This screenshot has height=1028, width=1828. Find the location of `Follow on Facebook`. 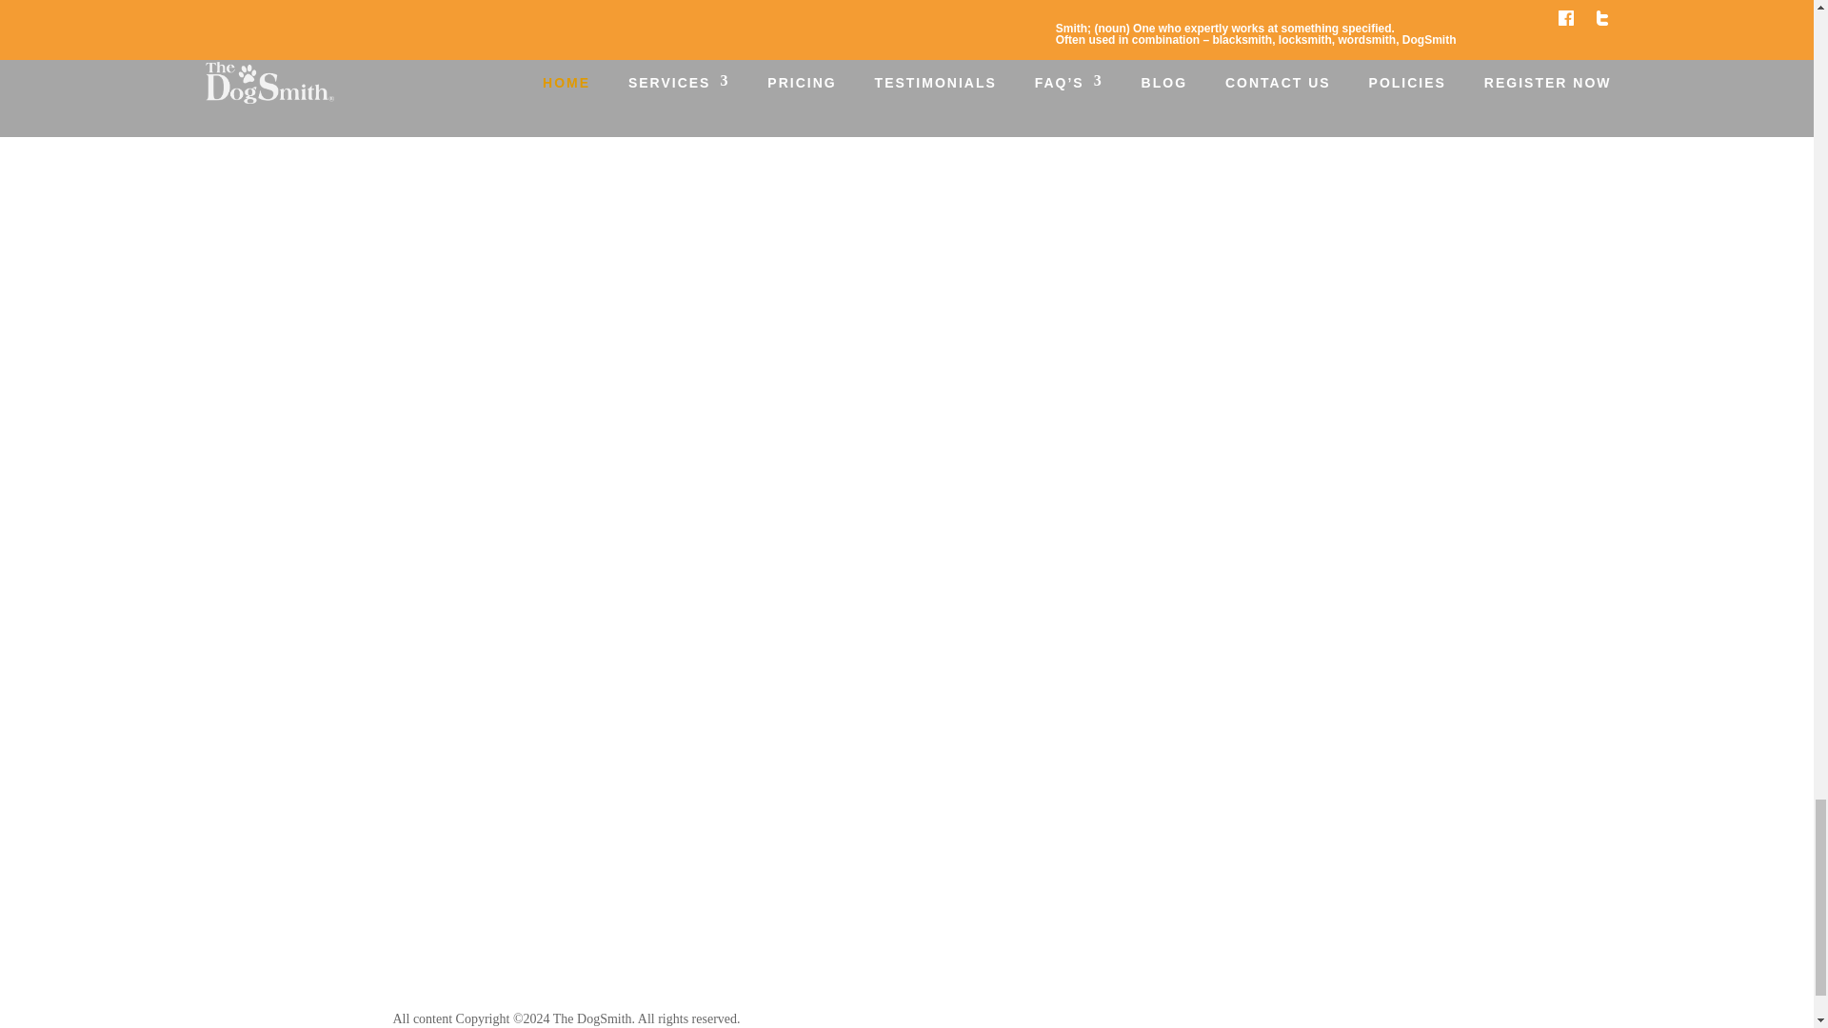

Follow on Facebook is located at coordinates (1276, 1018).